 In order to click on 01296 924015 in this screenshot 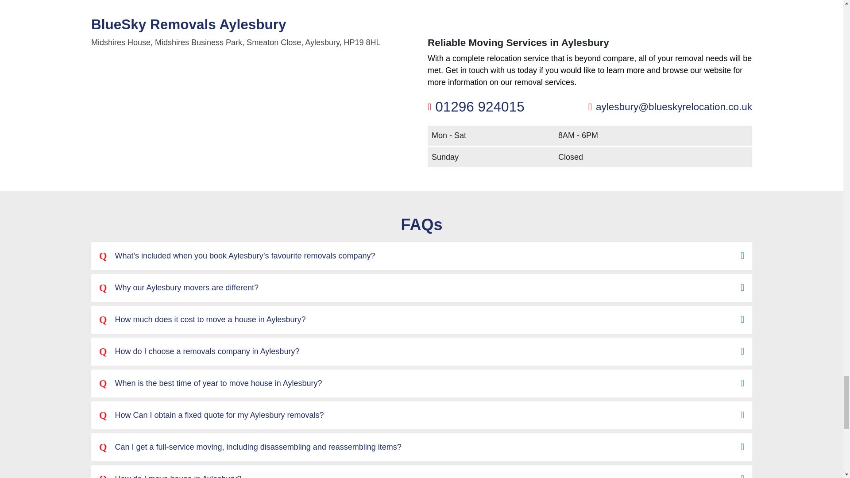, I will do `click(480, 106)`.